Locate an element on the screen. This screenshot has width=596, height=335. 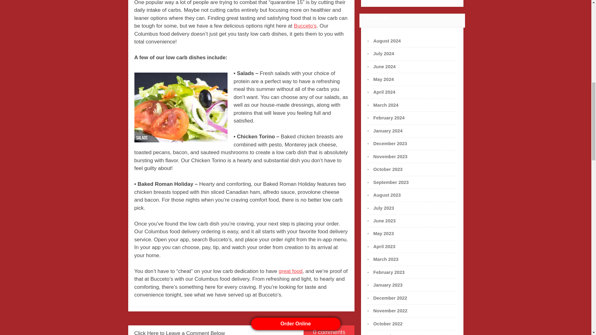
great food is located at coordinates (291, 271).